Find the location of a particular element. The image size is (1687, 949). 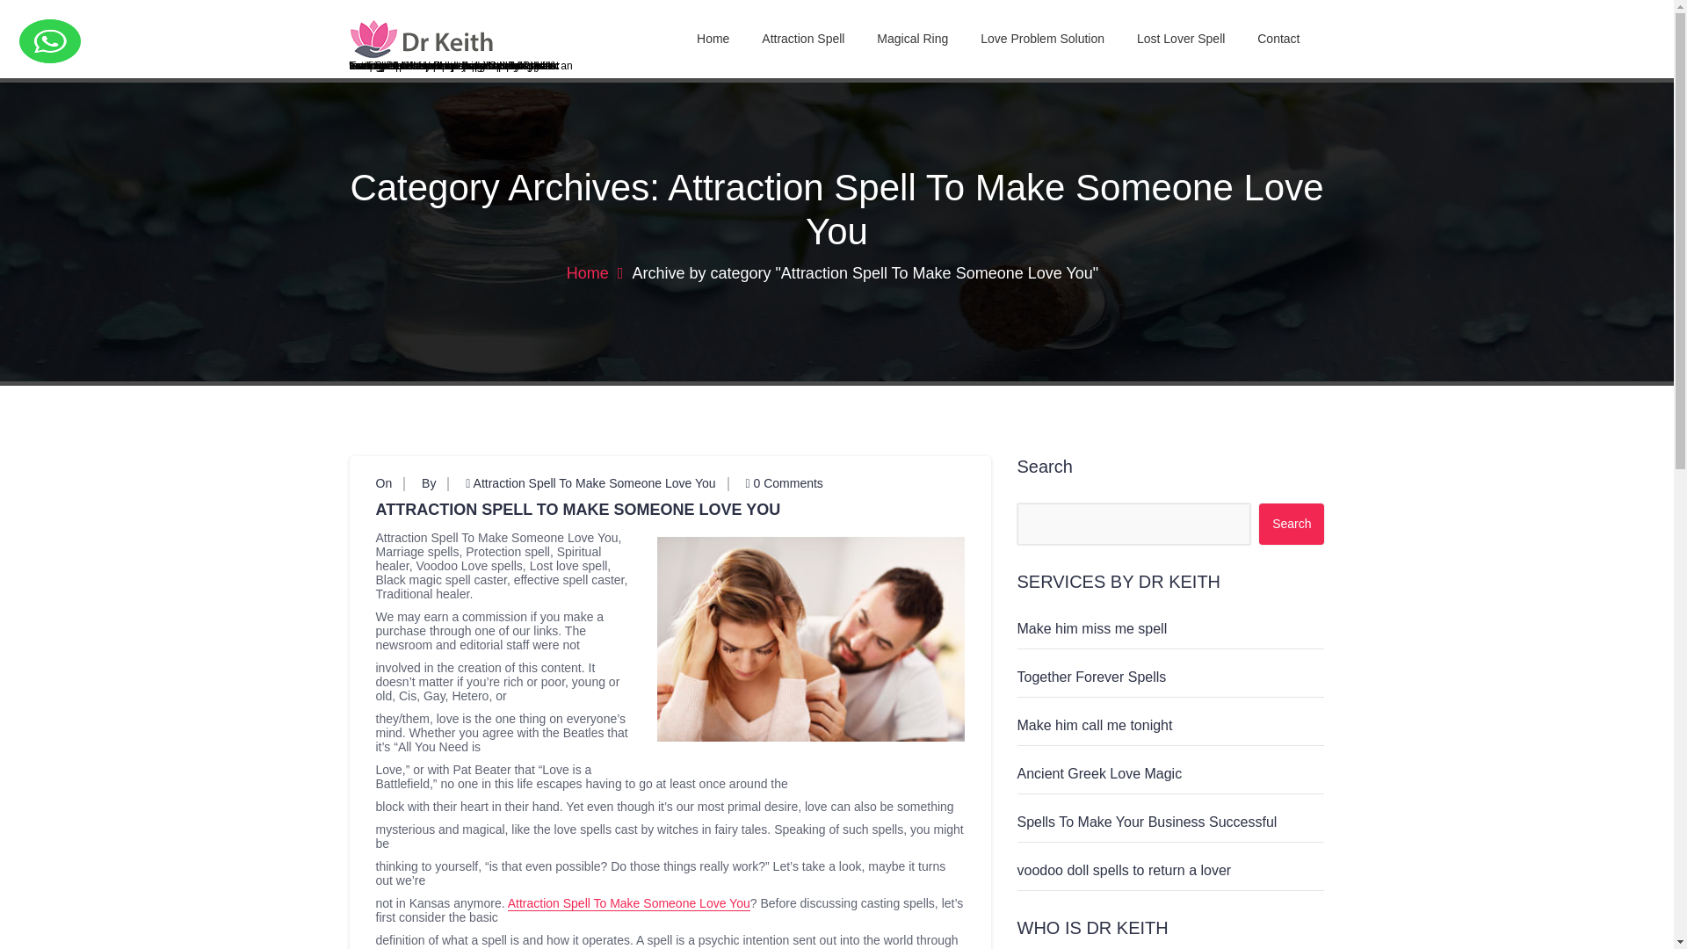

Lost Lover Spell is located at coordinates (1181, 39).